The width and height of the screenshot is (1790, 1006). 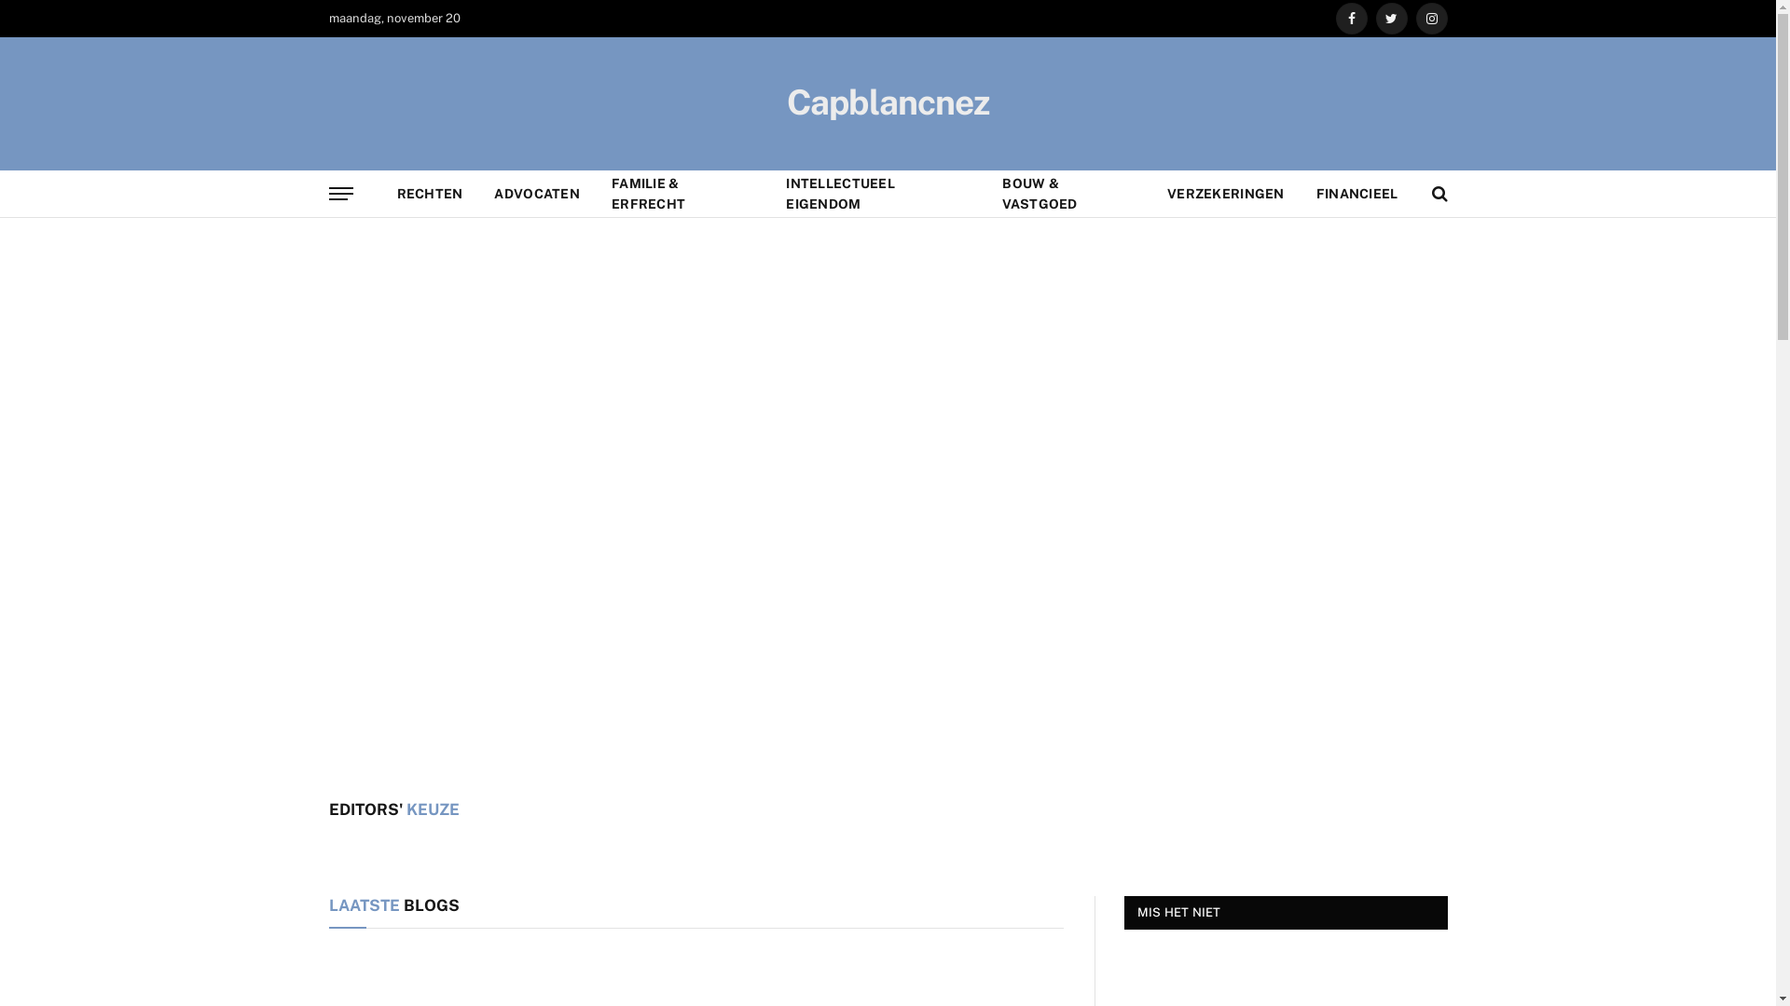 I want to click on Instagram, so click(x=1431, y=19).